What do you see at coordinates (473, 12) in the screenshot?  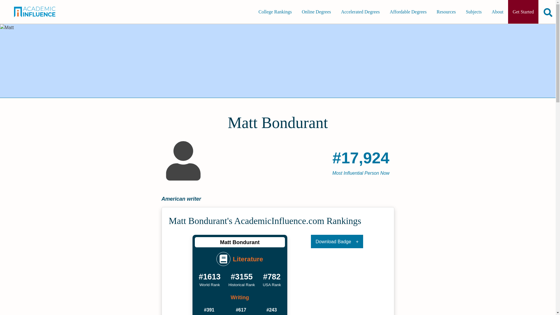 I see `Subjects` at bounding box center [473, 12].